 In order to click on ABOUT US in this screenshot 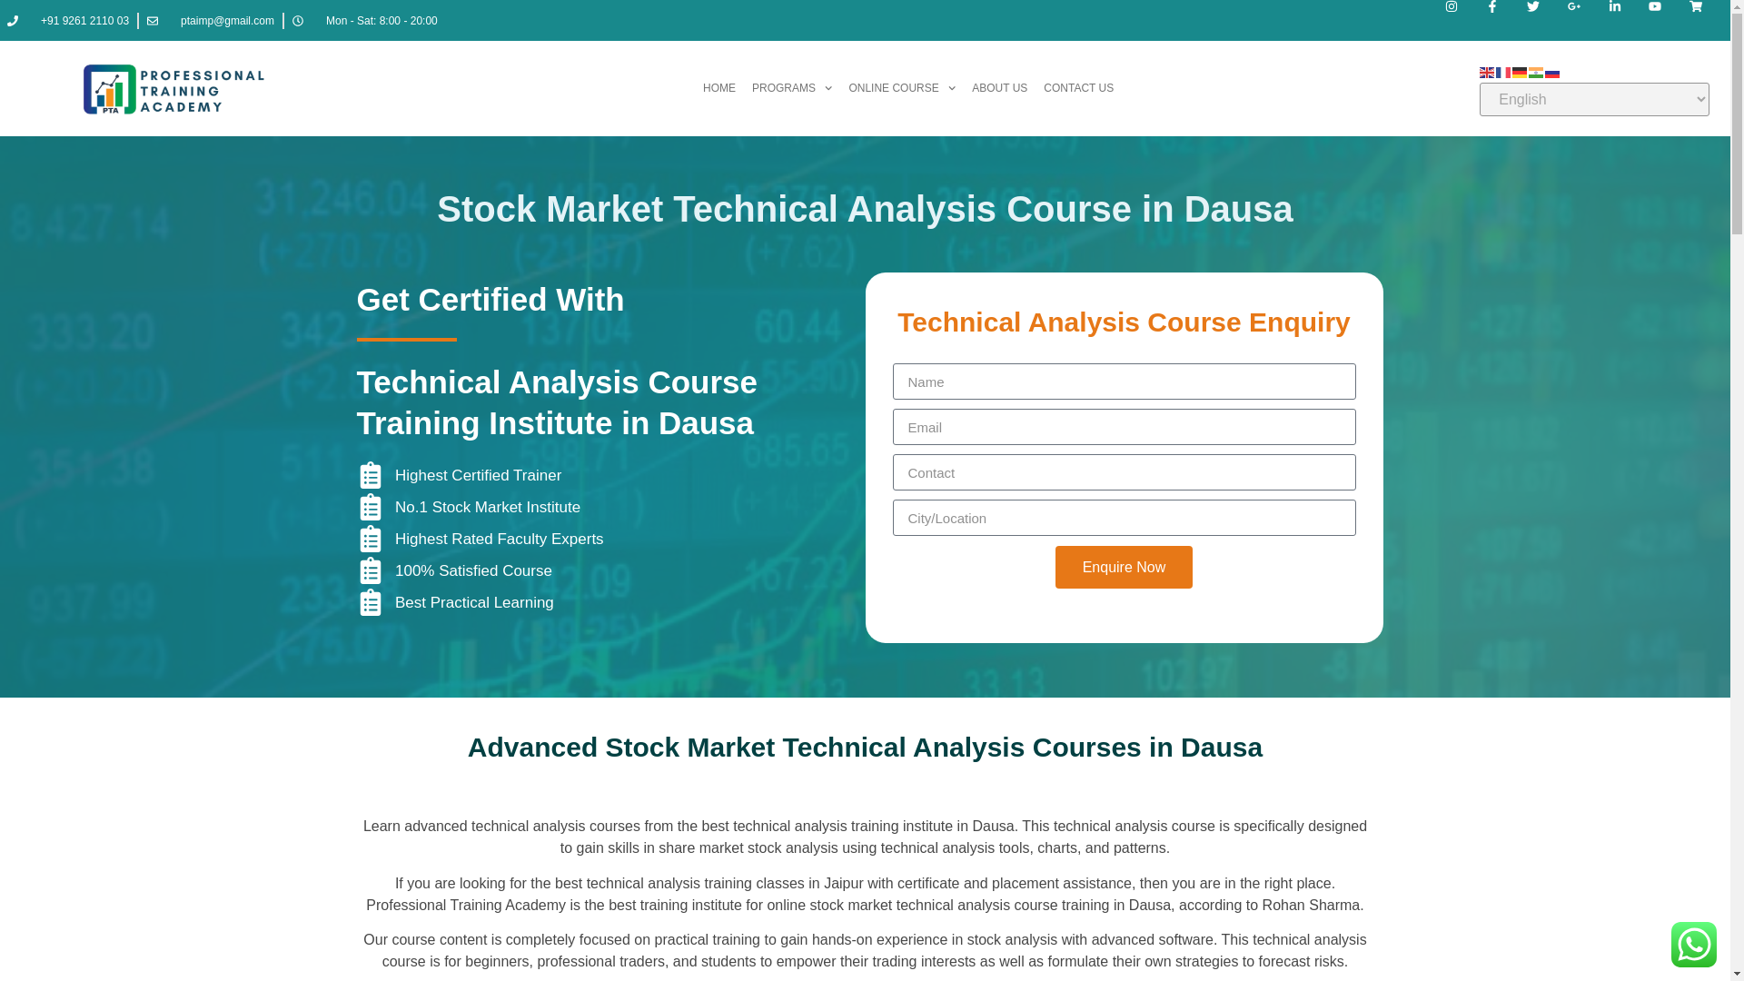, I will do `click(999, 87)`.